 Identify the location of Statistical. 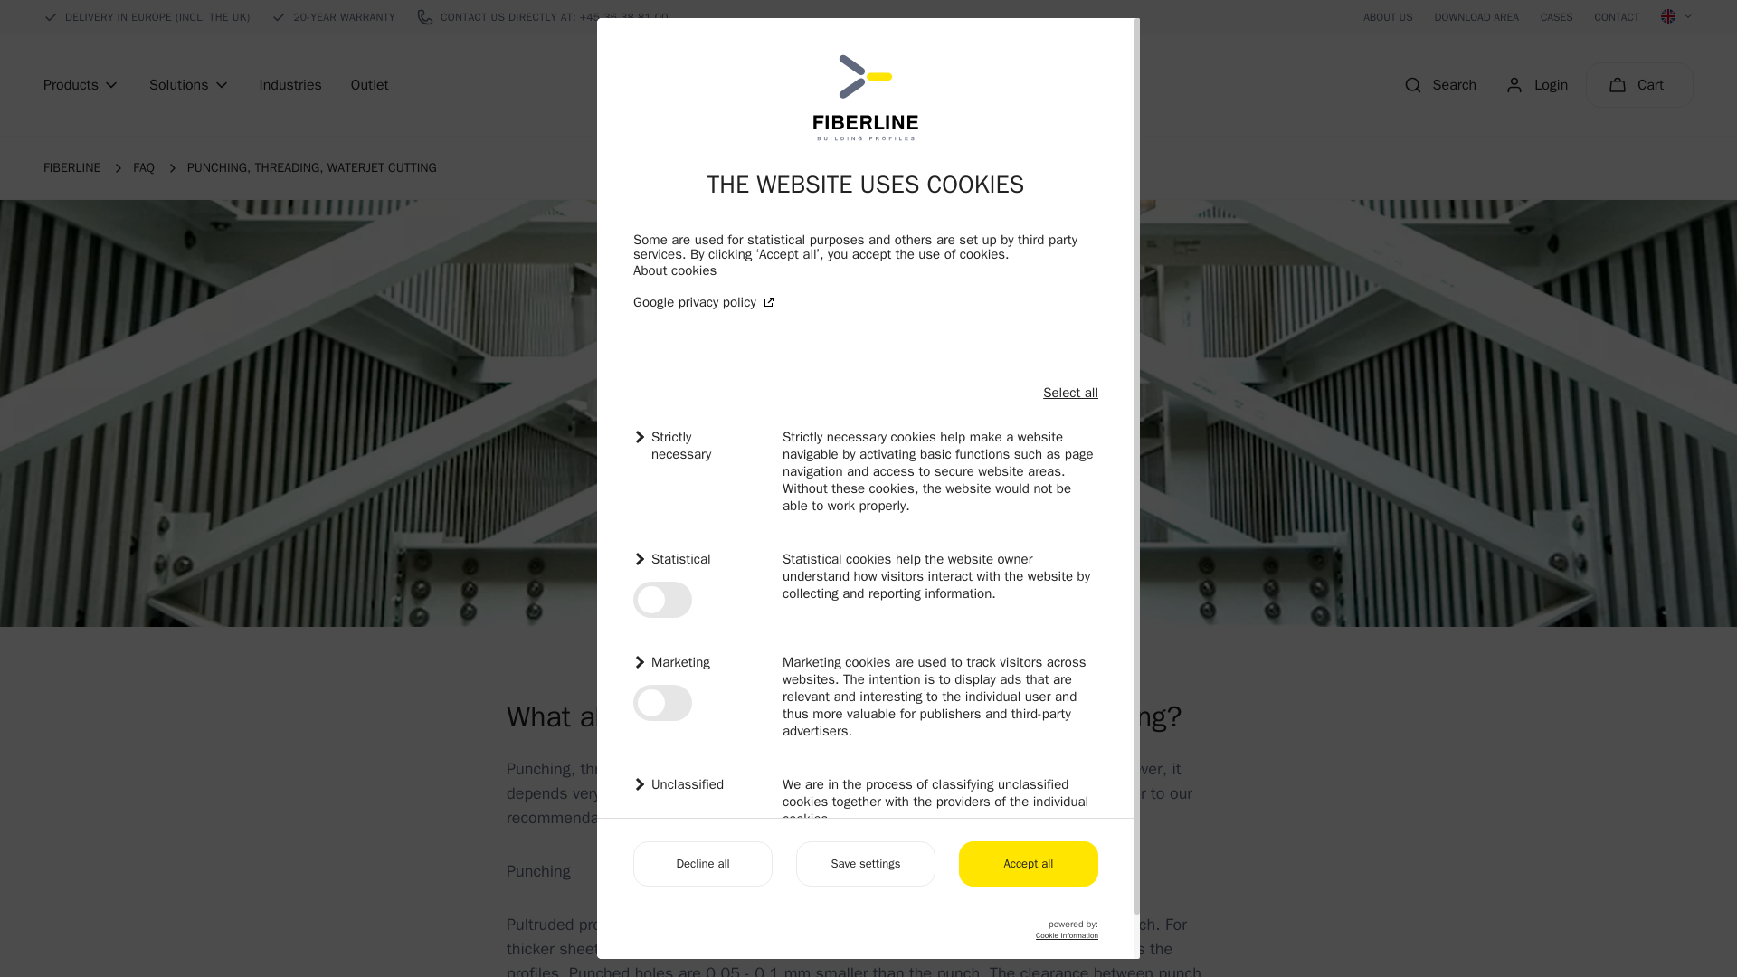
(697, 559).